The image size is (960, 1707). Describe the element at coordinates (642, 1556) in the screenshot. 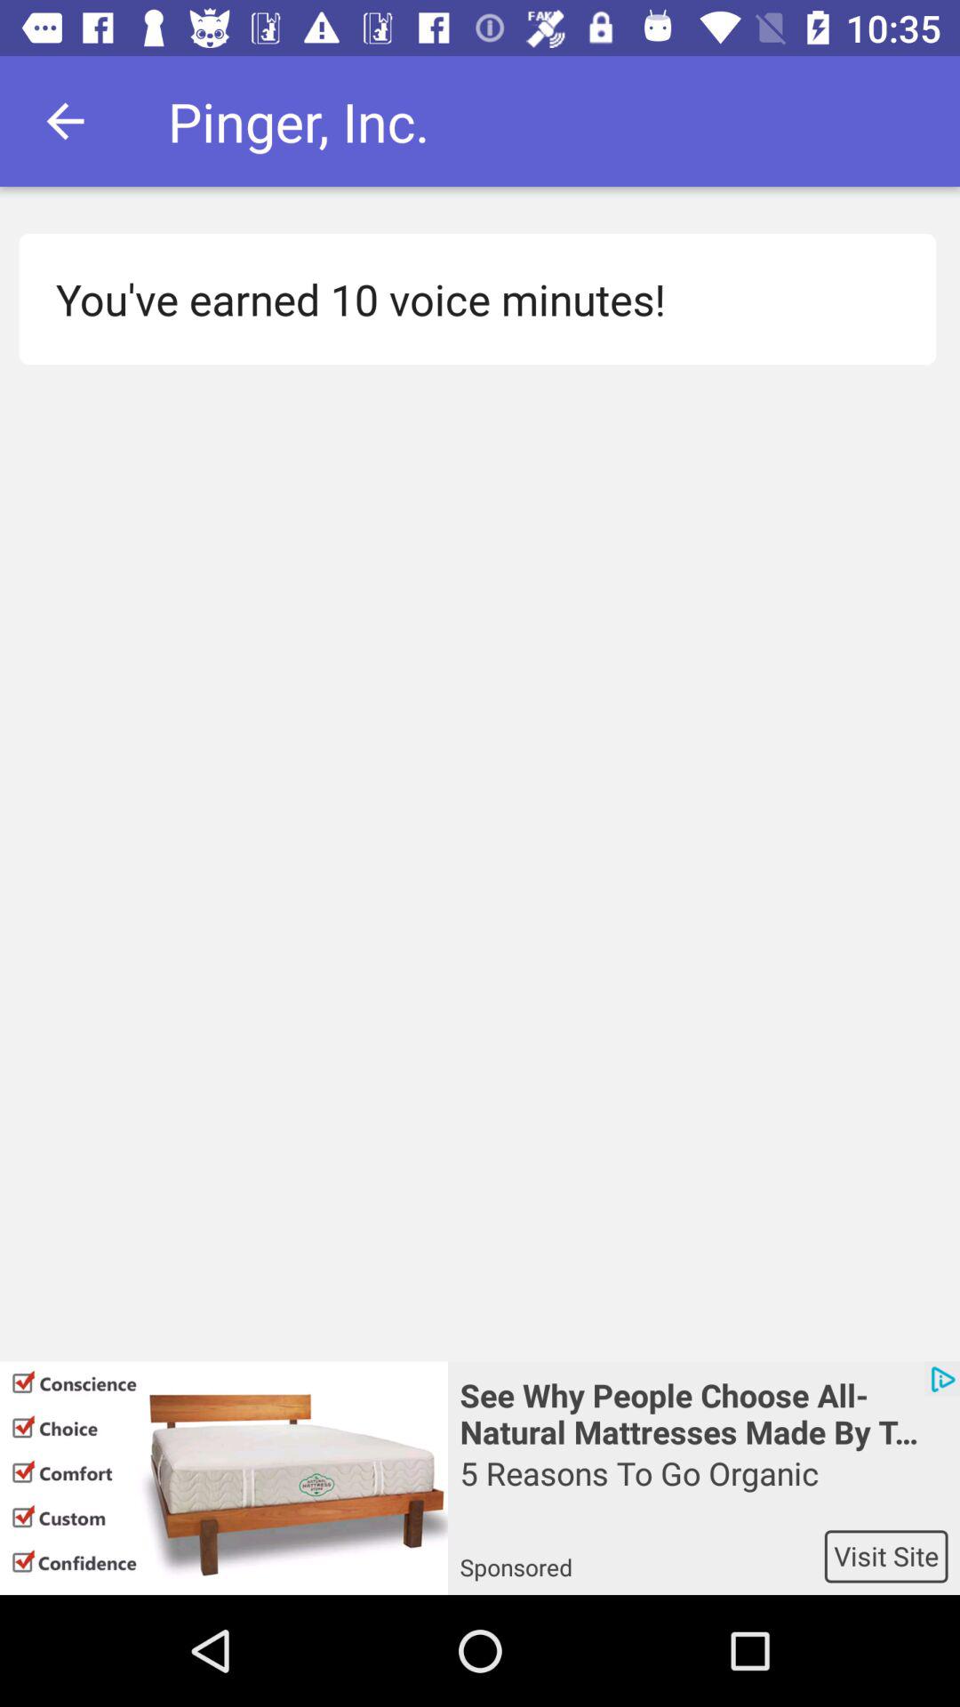

I see `tap the item below the 5 reasons to item` at that location.